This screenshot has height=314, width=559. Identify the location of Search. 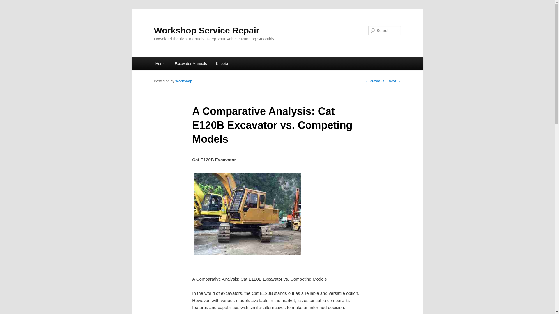
(9, 3).